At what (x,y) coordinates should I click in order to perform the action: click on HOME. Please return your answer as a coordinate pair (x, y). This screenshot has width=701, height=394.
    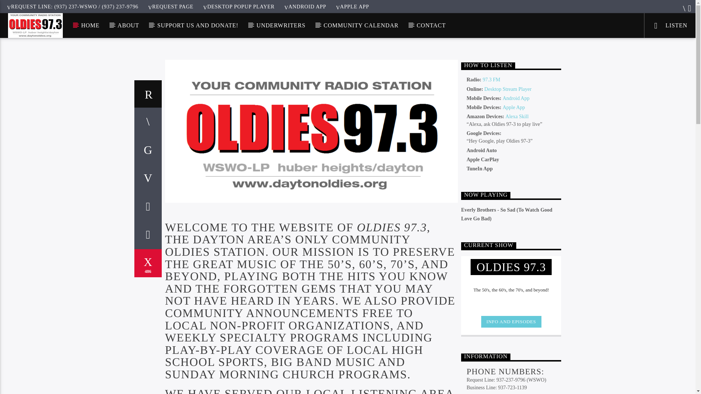
    Looking at the image, I should click on (90, 25).